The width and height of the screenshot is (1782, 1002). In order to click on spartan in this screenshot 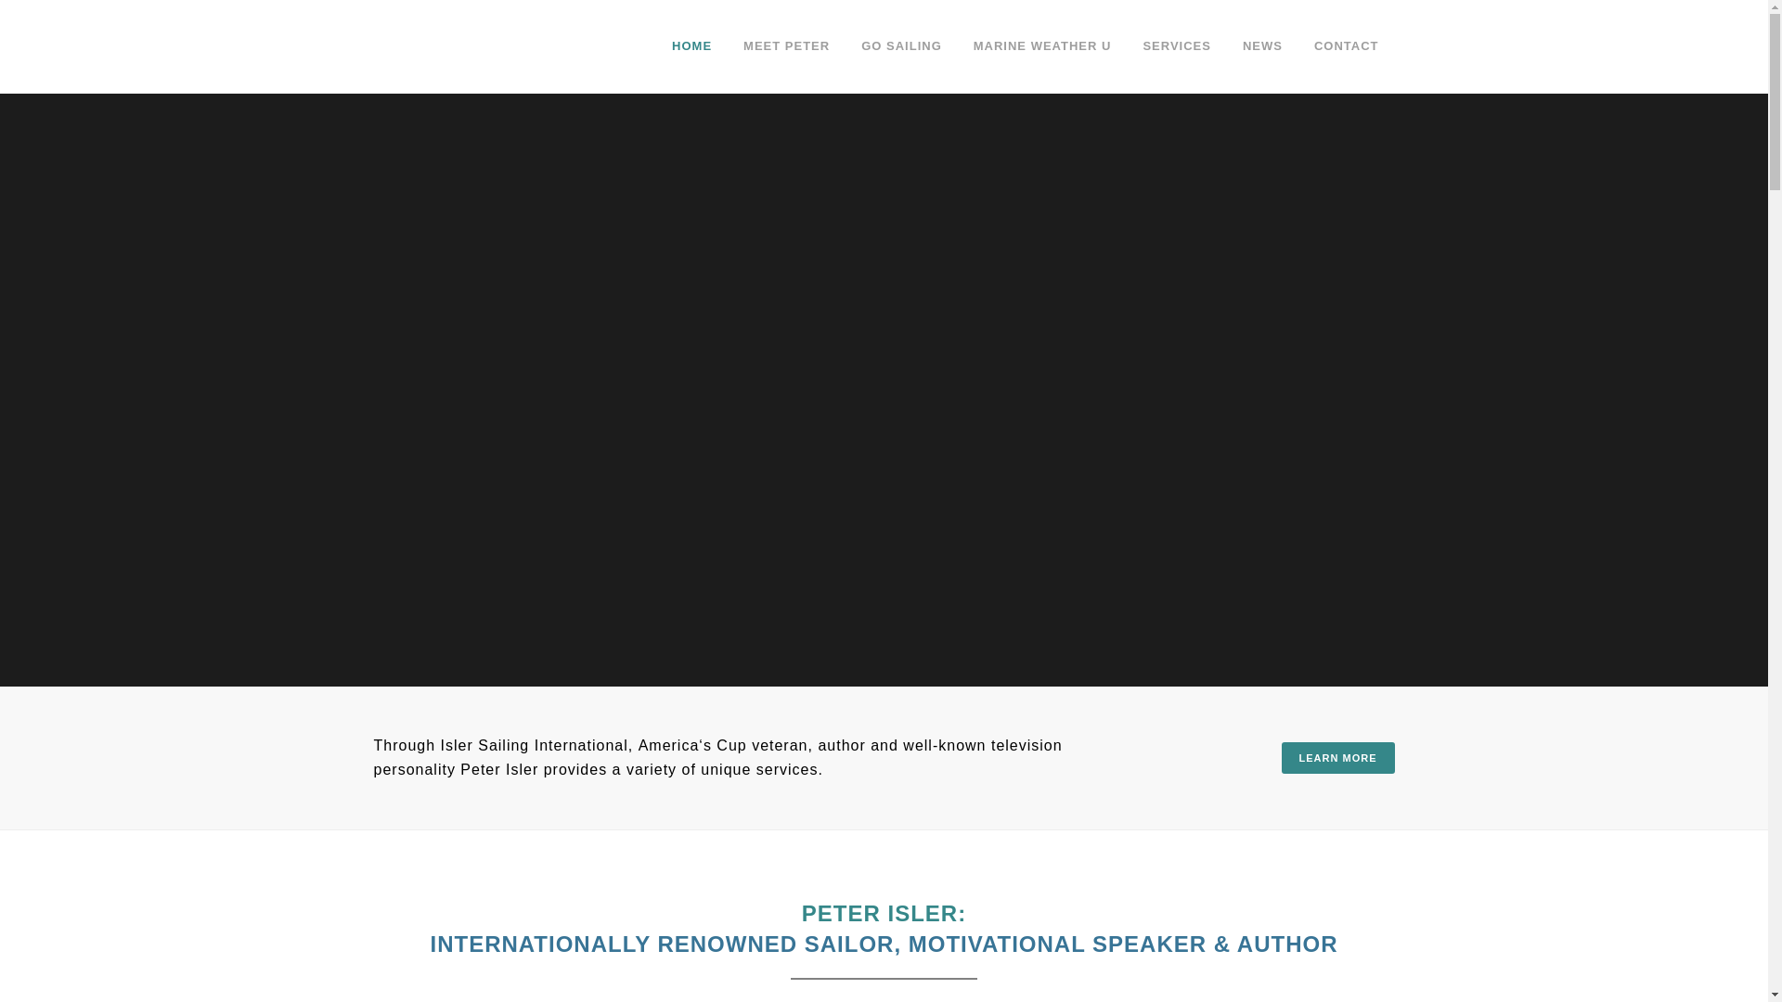, I will do `click(1192, 790)`.